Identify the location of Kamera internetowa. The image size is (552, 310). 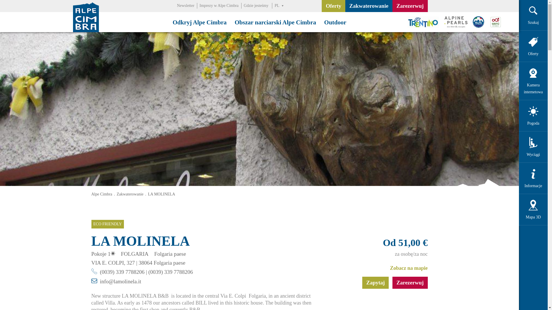
(533, 73).